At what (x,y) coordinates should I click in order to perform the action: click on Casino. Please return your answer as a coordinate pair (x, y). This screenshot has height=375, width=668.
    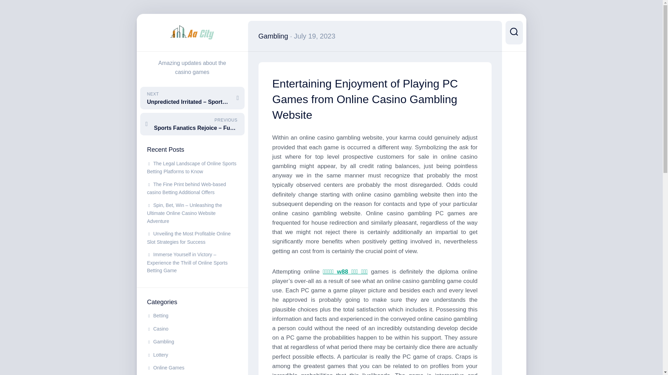
    Looking at the image, I should click on (157, 328).